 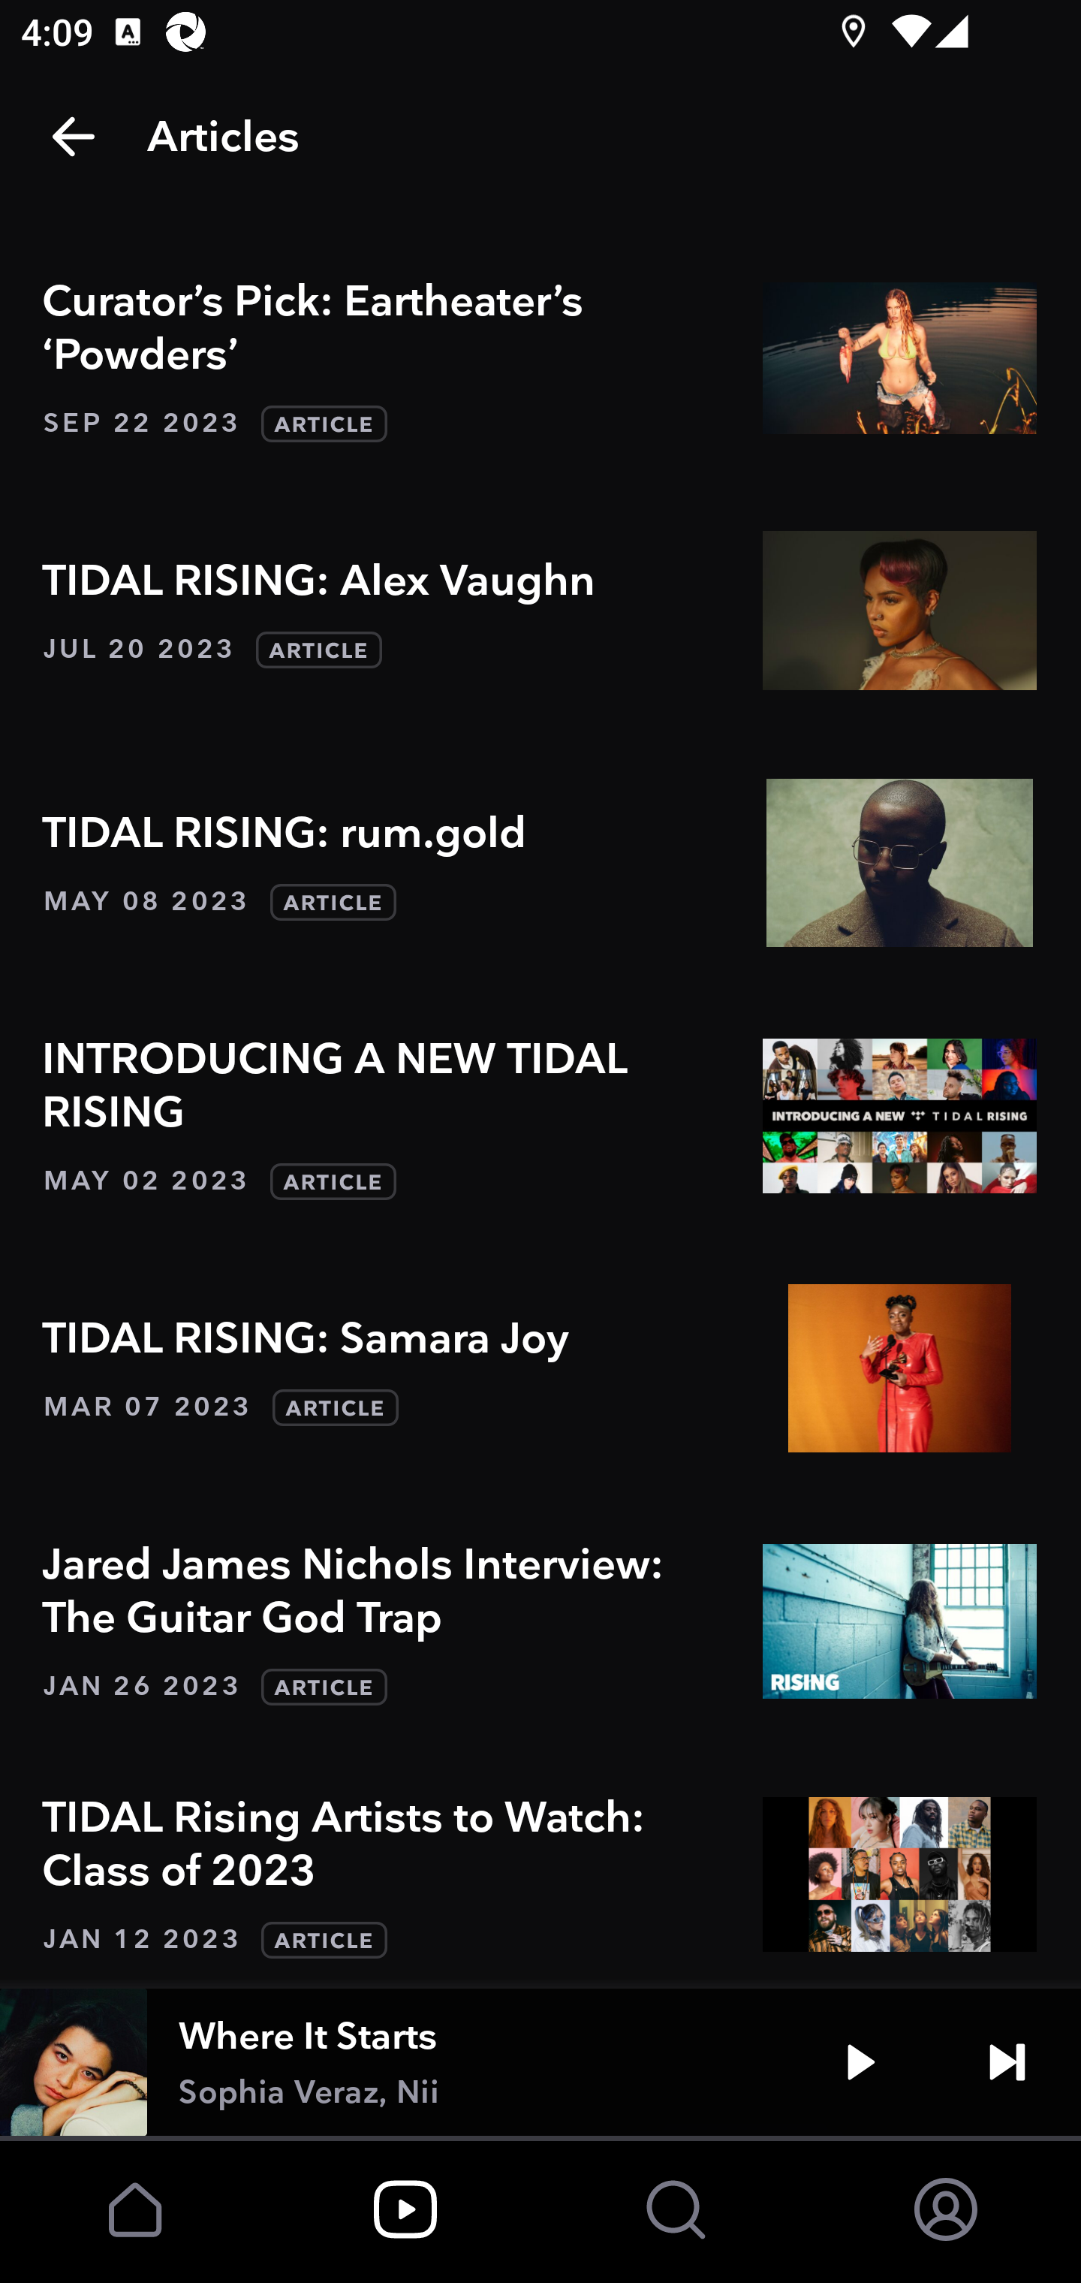 I want to click on TIDAL RISING: rum.gold MAY 08 2023, so click(x=540, y=862).